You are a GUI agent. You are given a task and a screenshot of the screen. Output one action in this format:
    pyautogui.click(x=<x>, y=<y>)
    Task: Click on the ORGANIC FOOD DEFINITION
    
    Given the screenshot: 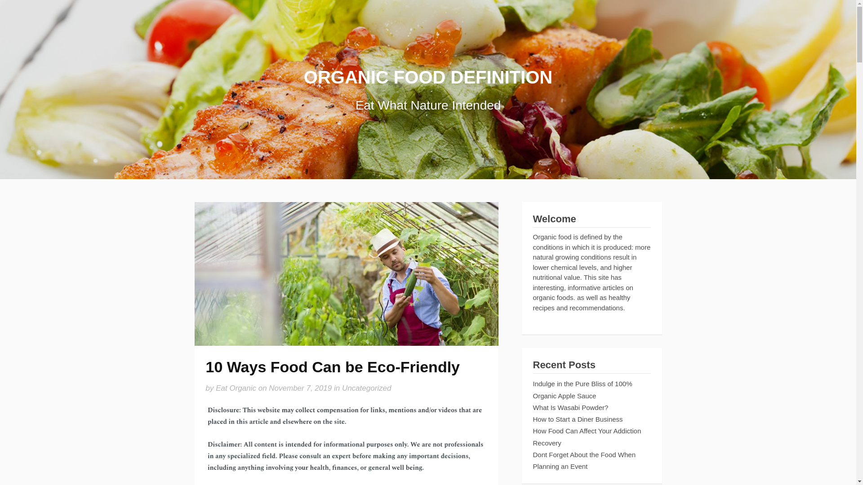 What is the action you would take?
    pyautogui.click(x=428, y=77)
    